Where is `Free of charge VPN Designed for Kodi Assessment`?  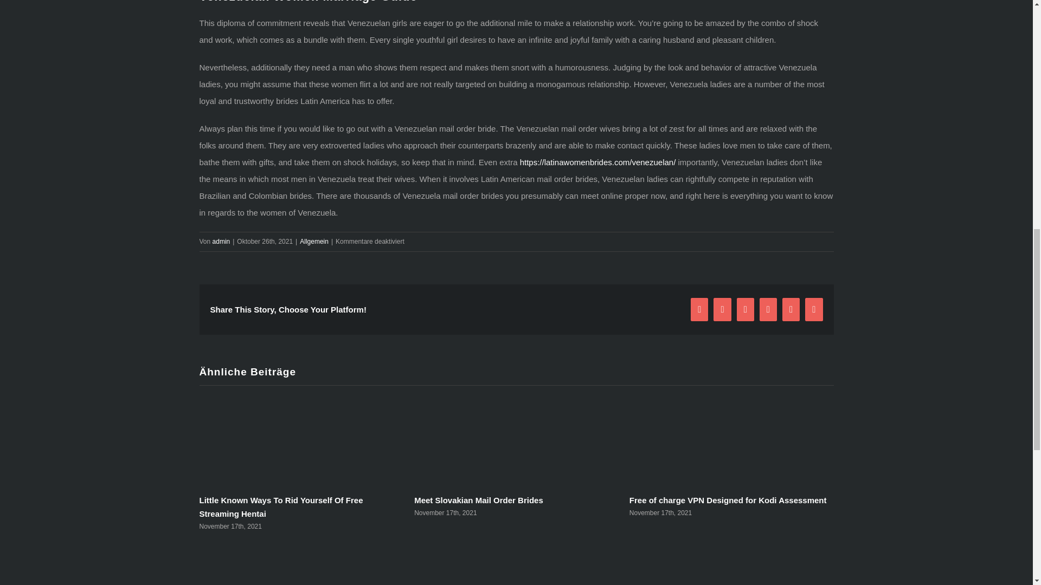
Free of charge VPN Designed for Kodi Assessment is located at coordinates (728, 500).